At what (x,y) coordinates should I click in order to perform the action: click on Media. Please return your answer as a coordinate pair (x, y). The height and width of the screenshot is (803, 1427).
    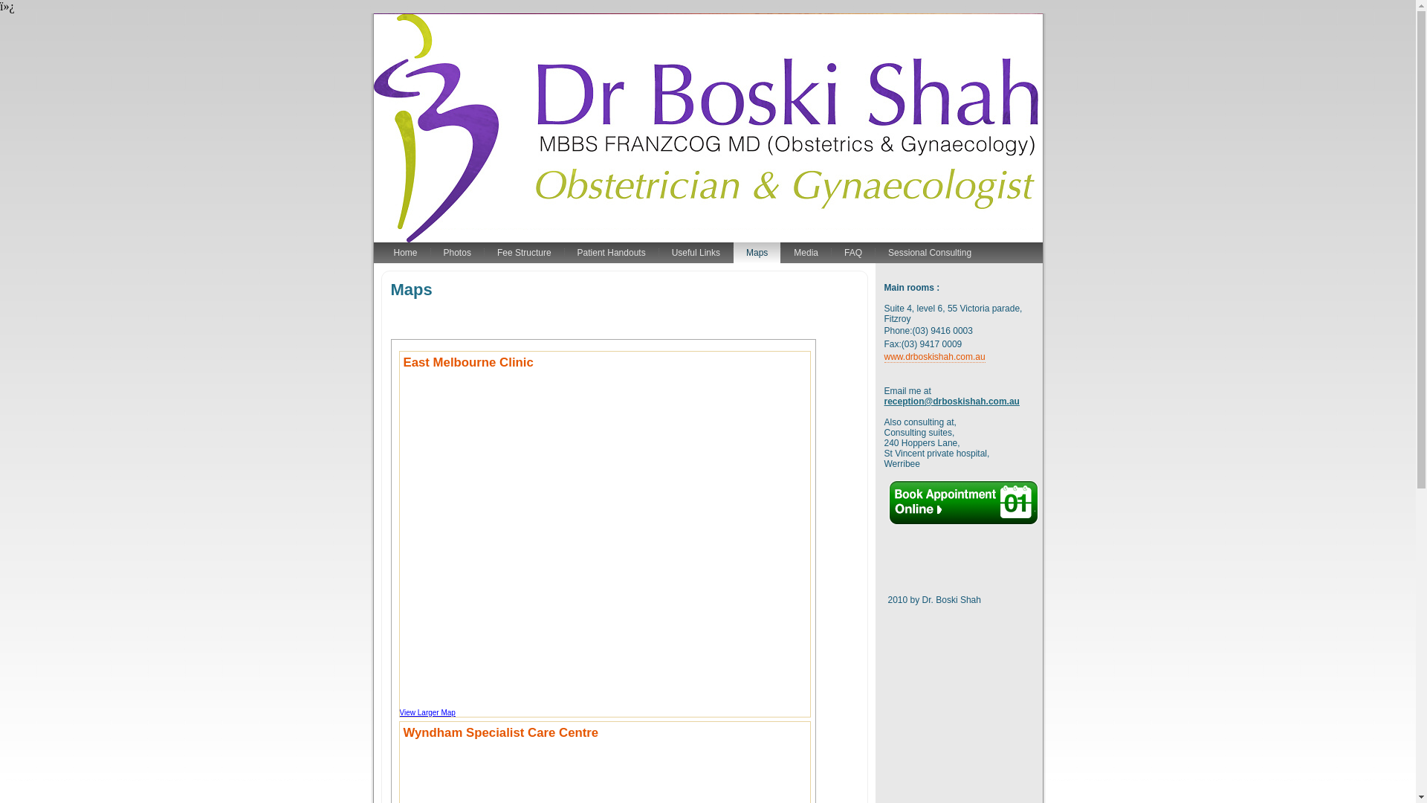
    Looking at the image, I should click on (806, 253).